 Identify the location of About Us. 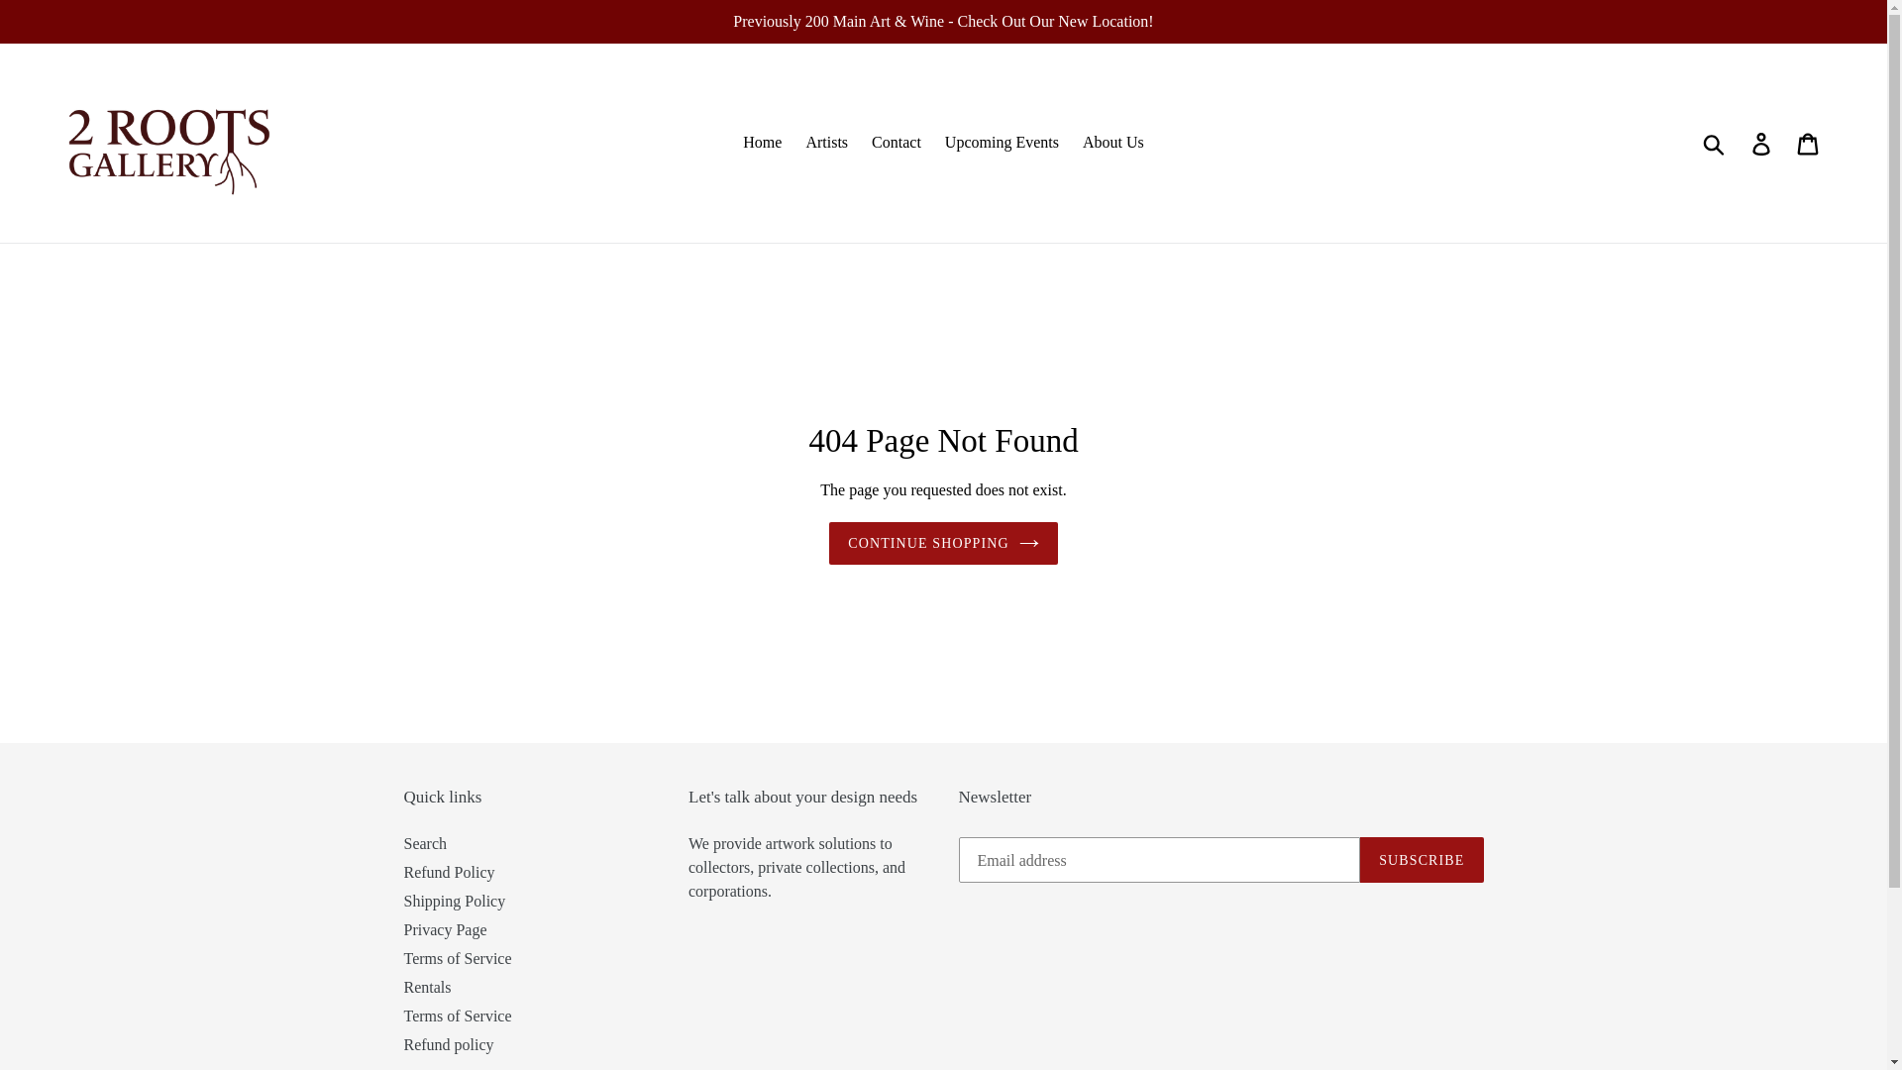
(1113, 143).